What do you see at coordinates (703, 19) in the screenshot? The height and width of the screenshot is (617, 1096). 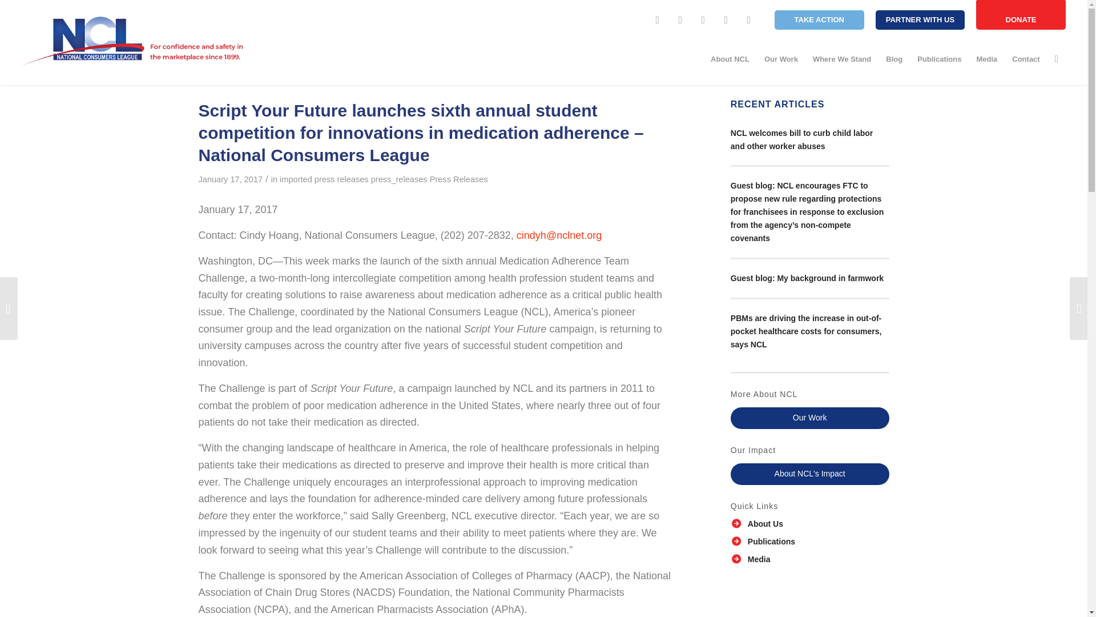 I see `Instagram` at bounding box center [703, 19].